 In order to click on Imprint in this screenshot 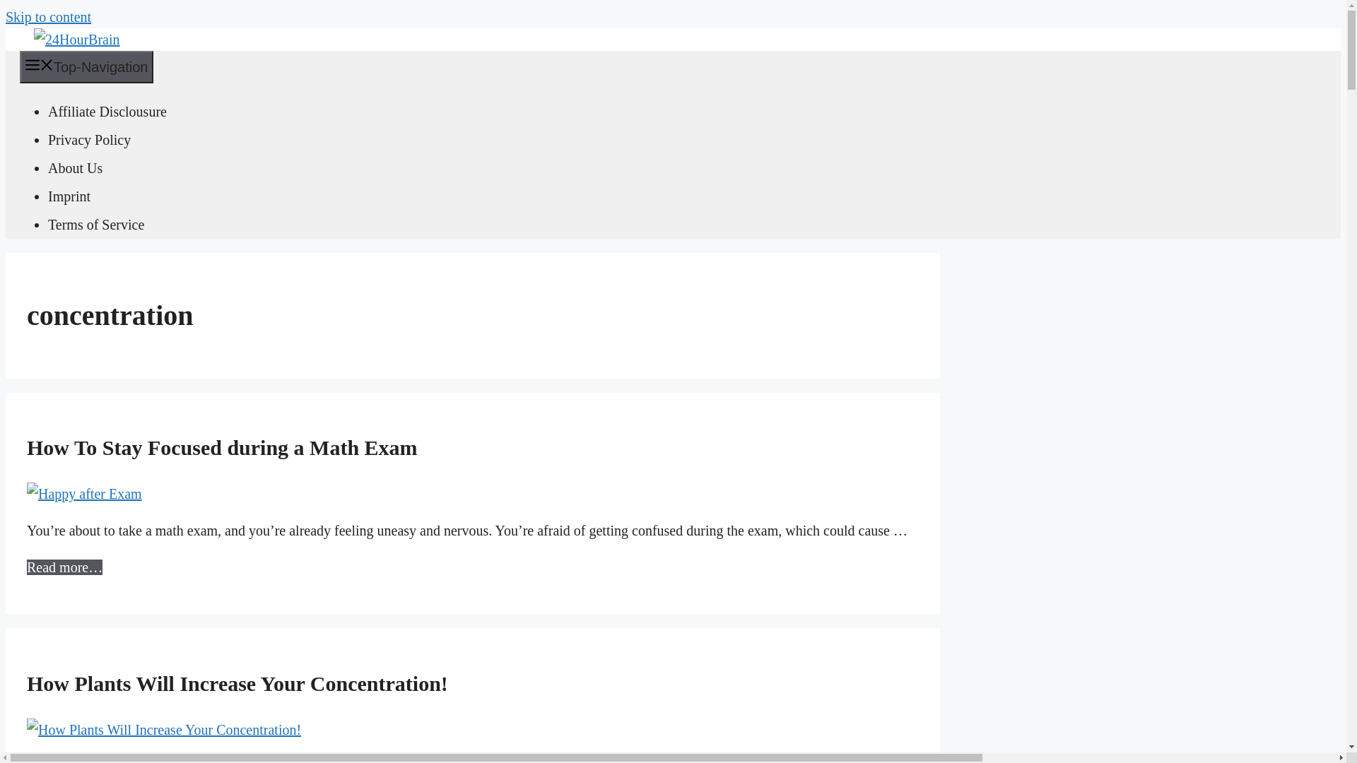, I will do `click(69, 196)`.